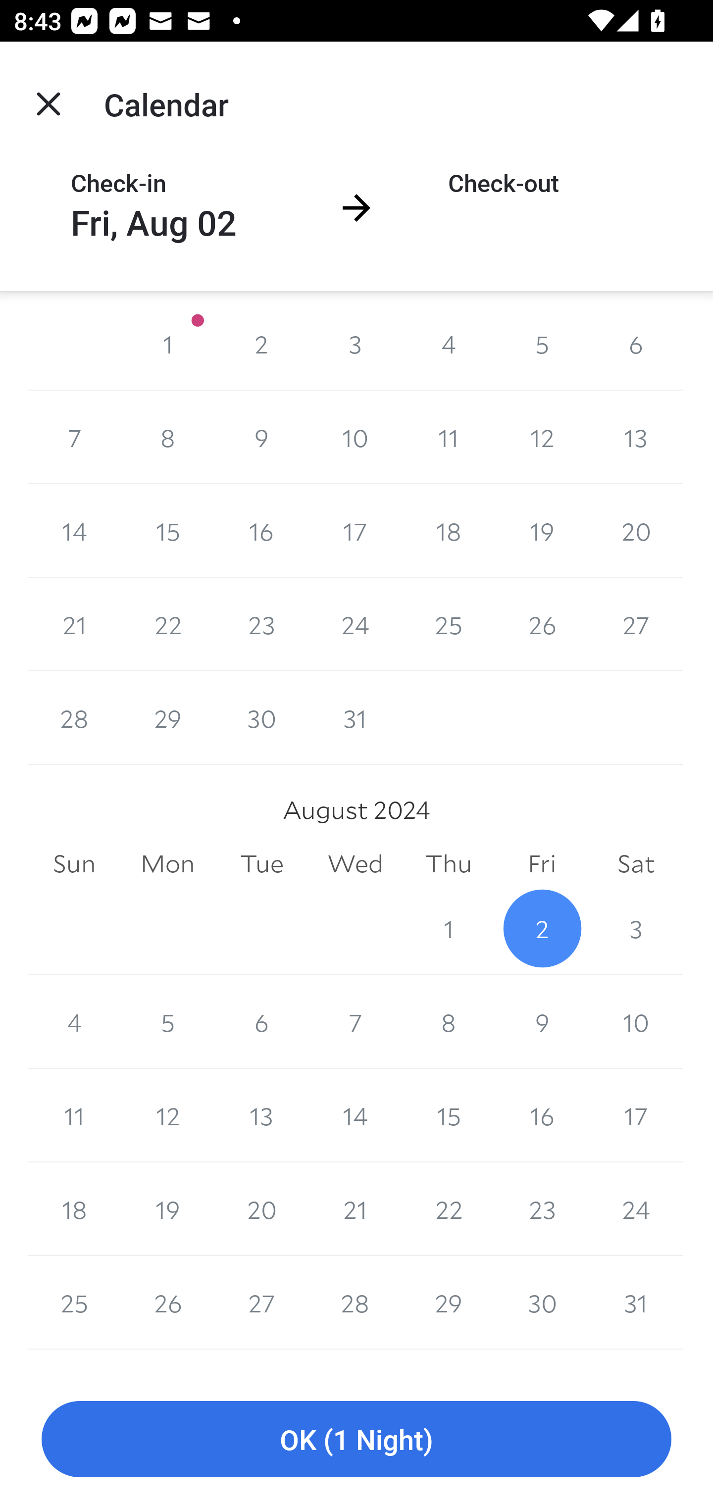  What do you see at coordinates (356, 1209) in the screenshot?
I see `21 21 August 2024` at bounding box center [356, 1209].